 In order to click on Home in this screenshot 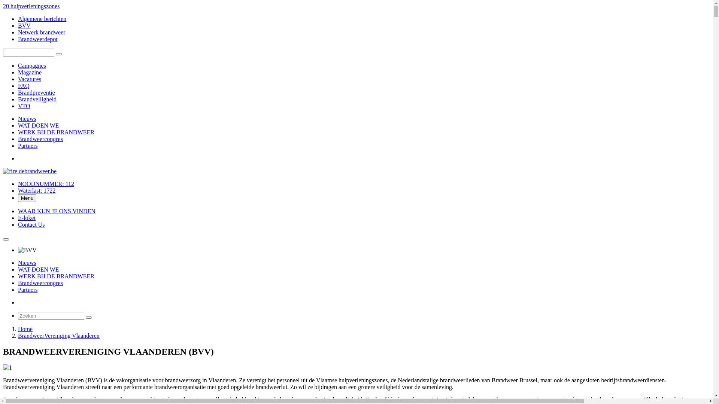, I will do `click(25, 329)`.